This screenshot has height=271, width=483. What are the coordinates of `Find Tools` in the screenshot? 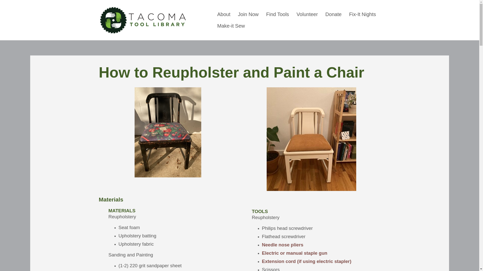 It's located at (277, 14).